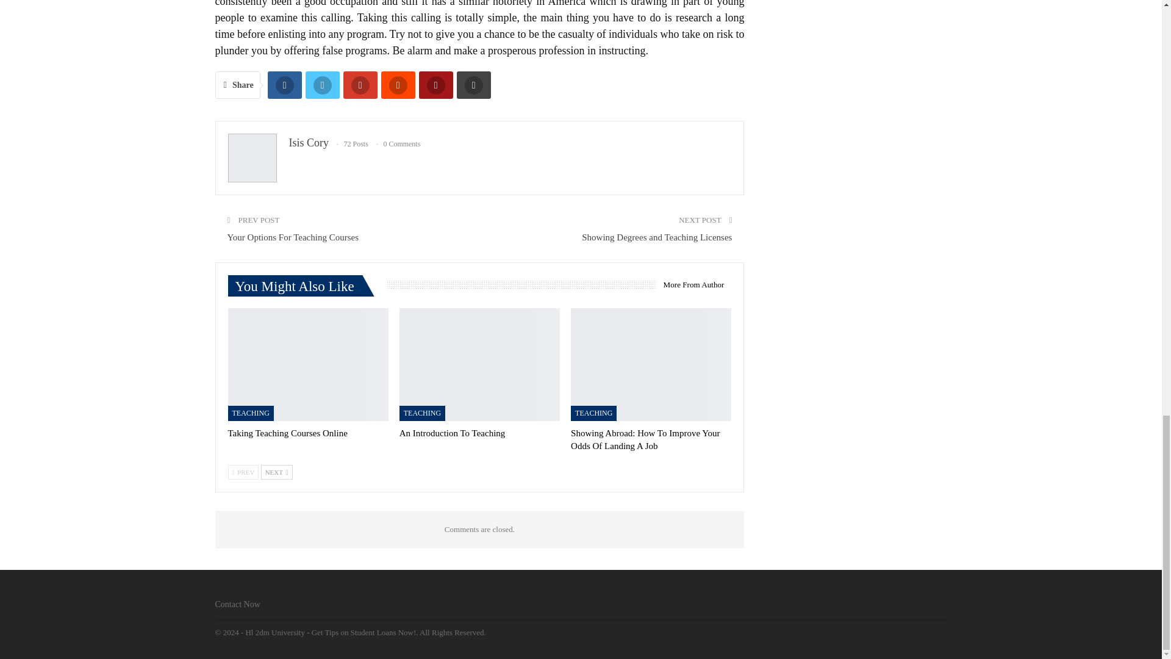 The image size is (1171, 659). Describe the element at coordinates (645, 439) in the screenshot. I see `Showing Abroad: How To Improve Your Odds Of Landing A Job` at that location.